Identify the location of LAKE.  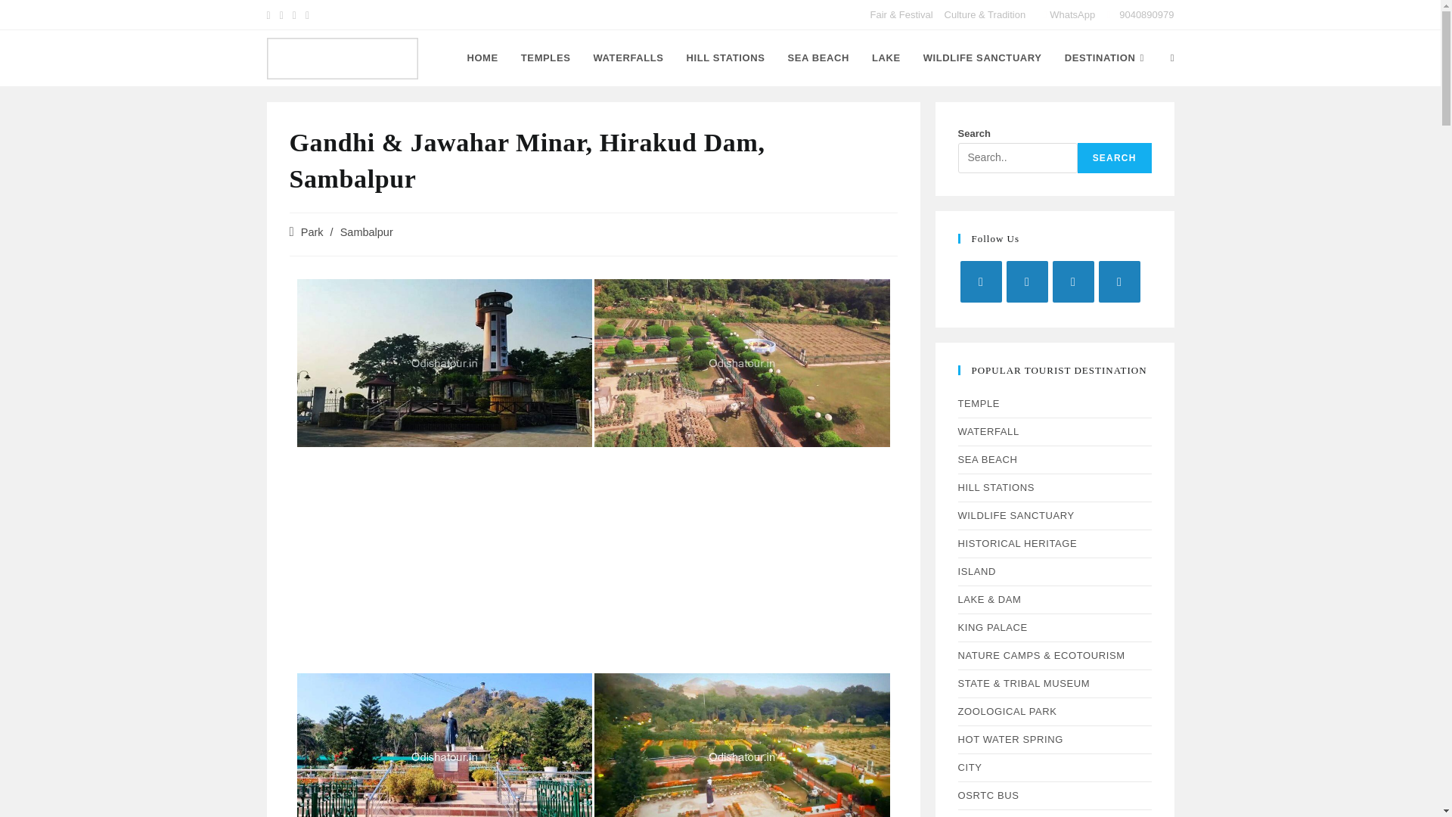
(886, 57).